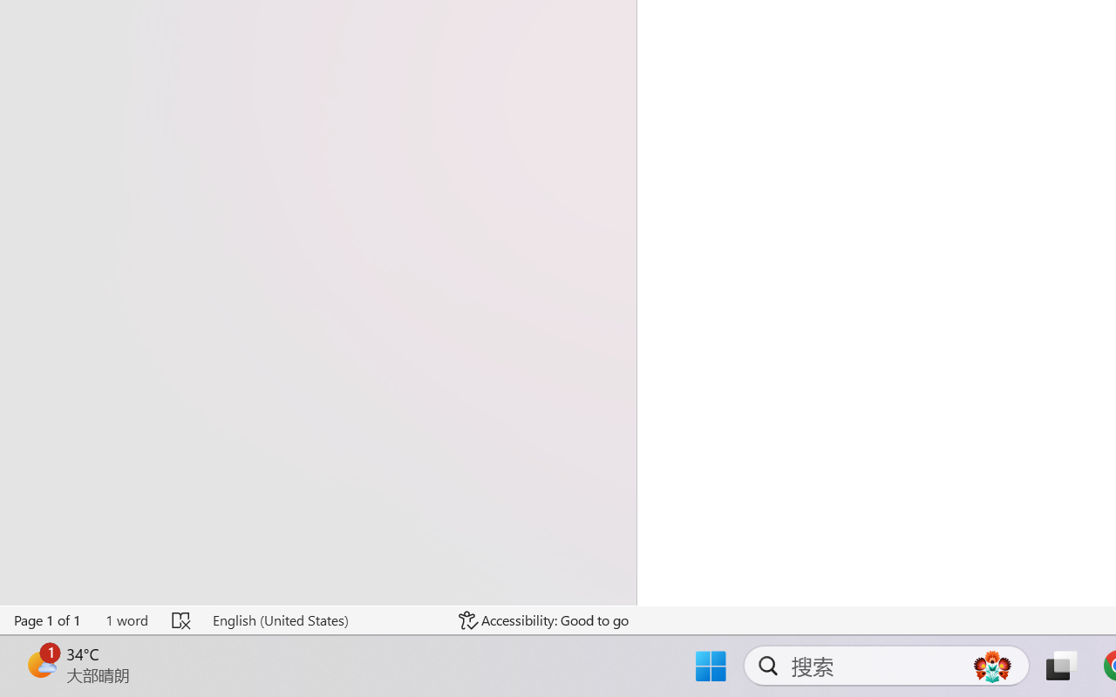  What do you see at coordinates (181, 620) in the screenshot?
I see `Spelling and Grammar Check Errors` at bounding box center [181, 620].